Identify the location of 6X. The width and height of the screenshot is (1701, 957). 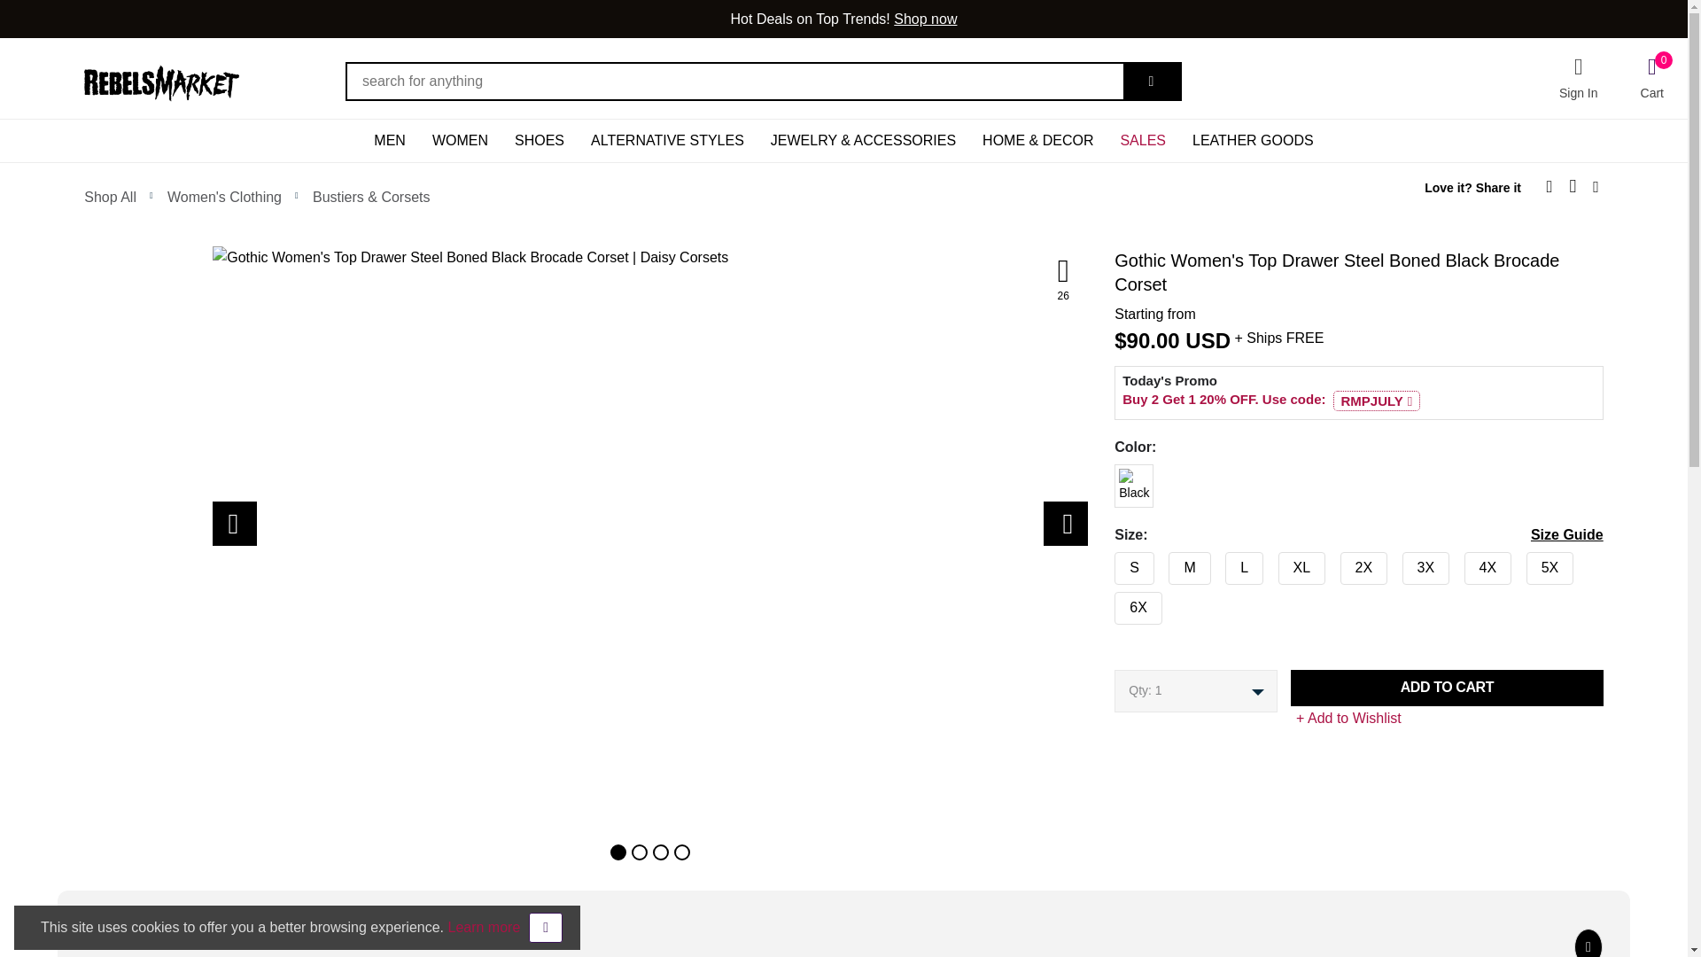
(1109, 604).